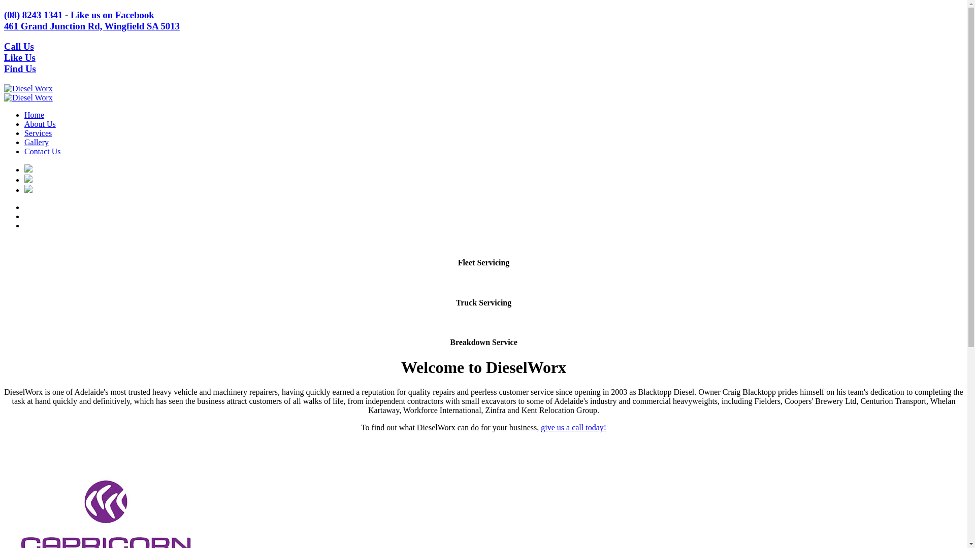 This screenshot has height=548, width=975. I want to click on Like us on Facebook, so click(113, 15).